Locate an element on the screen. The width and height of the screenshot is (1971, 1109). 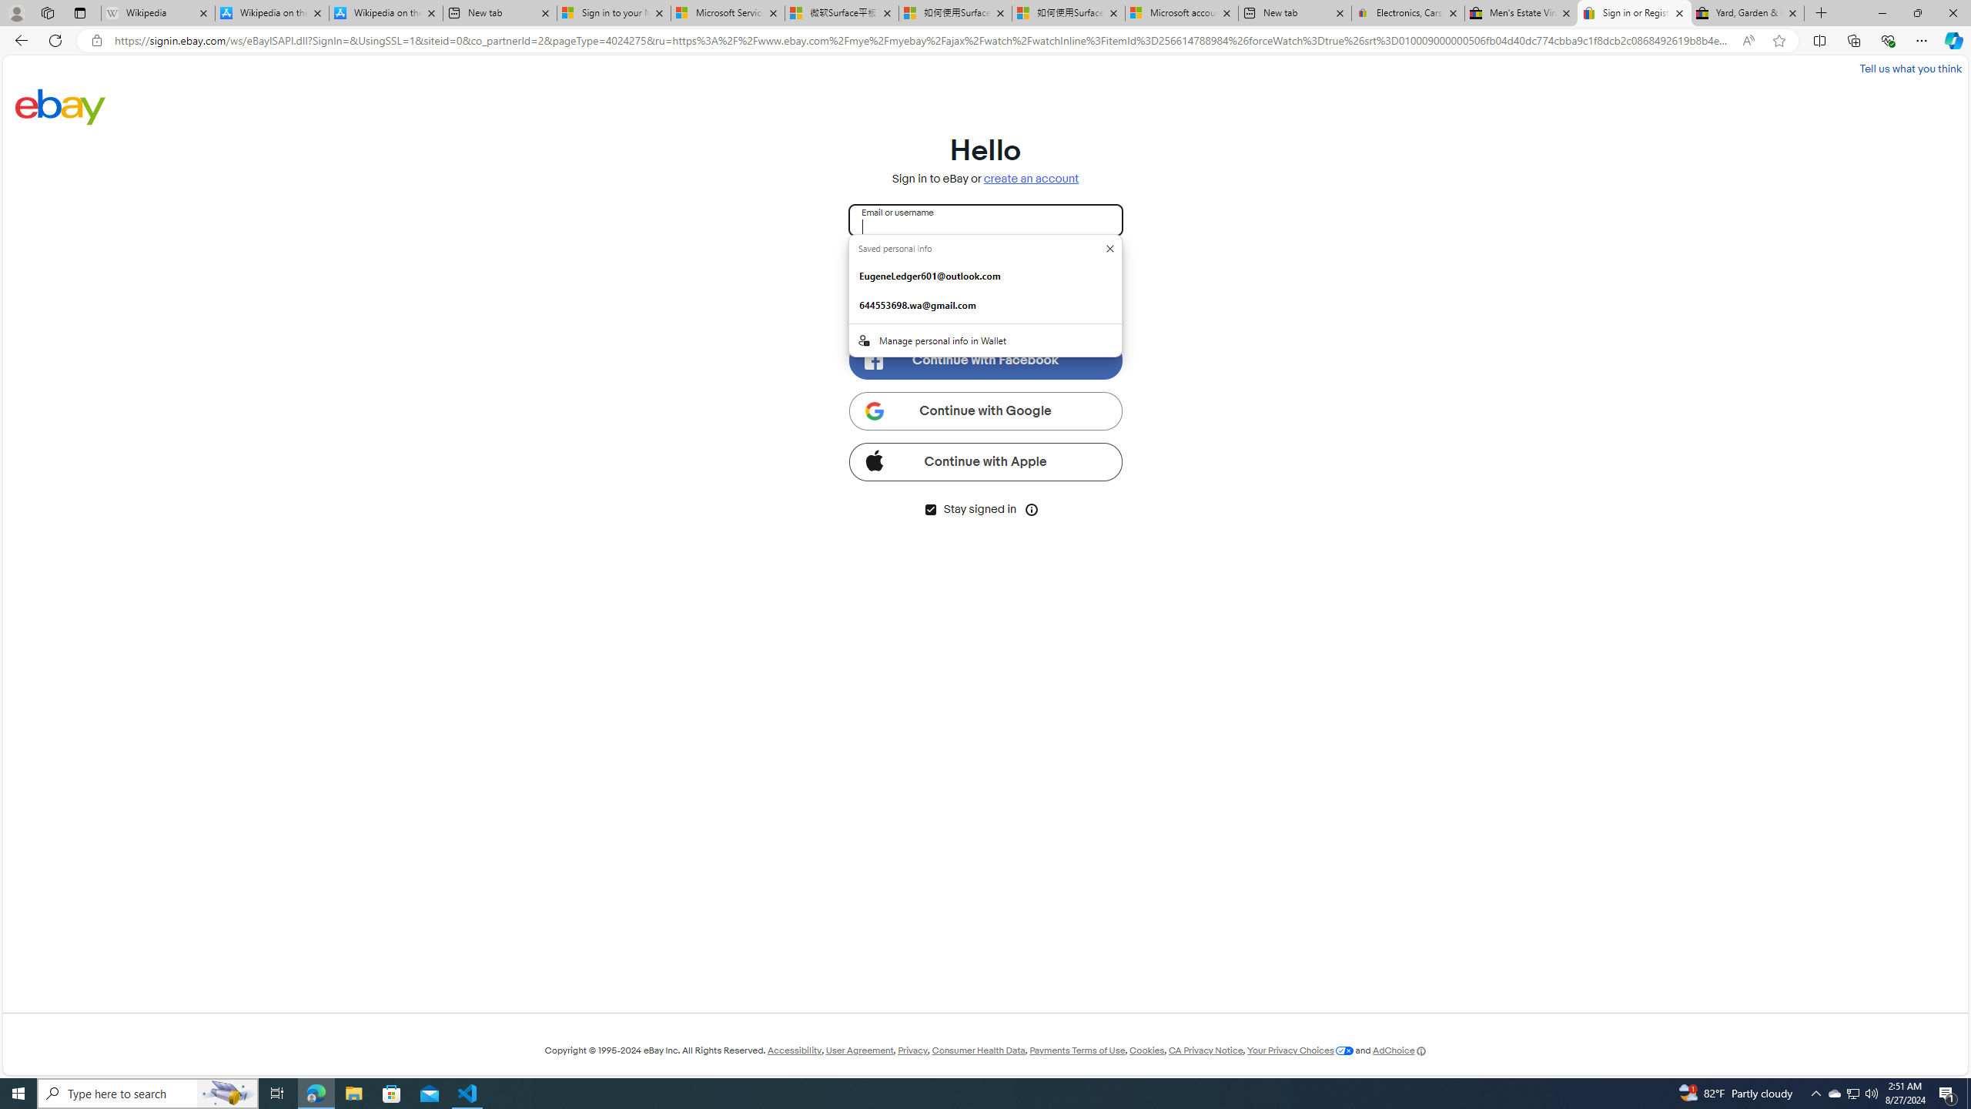
Wikipedia - Sleeping is located at coordinates (157, 13).